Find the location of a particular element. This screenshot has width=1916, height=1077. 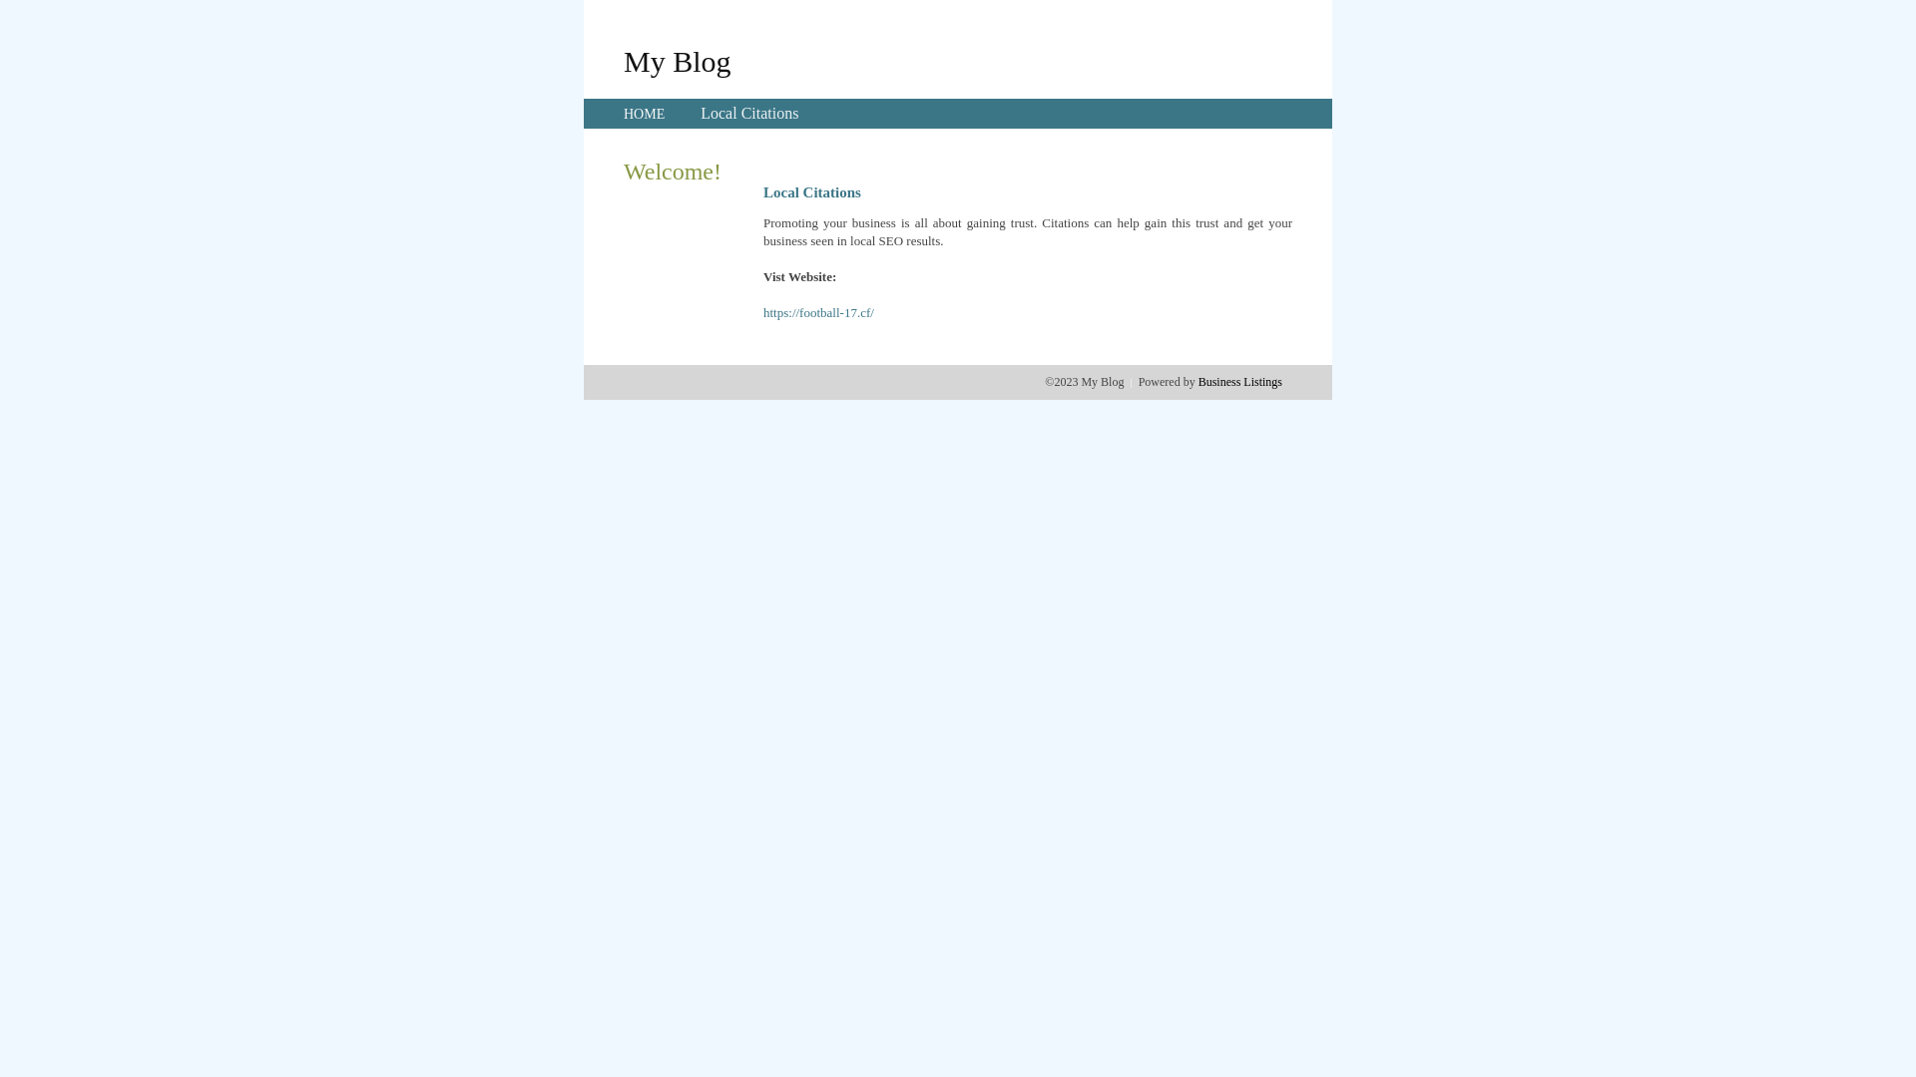

HOME is located at coordinates (645, 114).